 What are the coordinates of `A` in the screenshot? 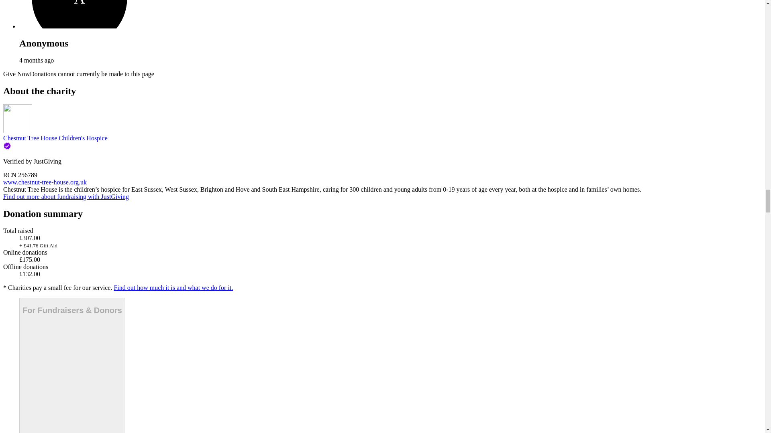 It's located at (80, 14).